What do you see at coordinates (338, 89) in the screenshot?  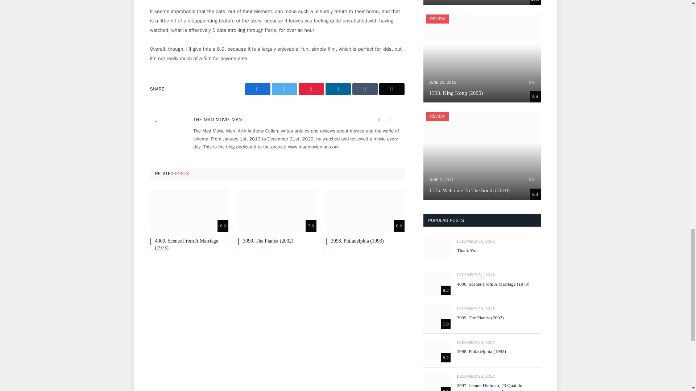 I see `Share on LinkedIn` at bounding box center [338, 89].